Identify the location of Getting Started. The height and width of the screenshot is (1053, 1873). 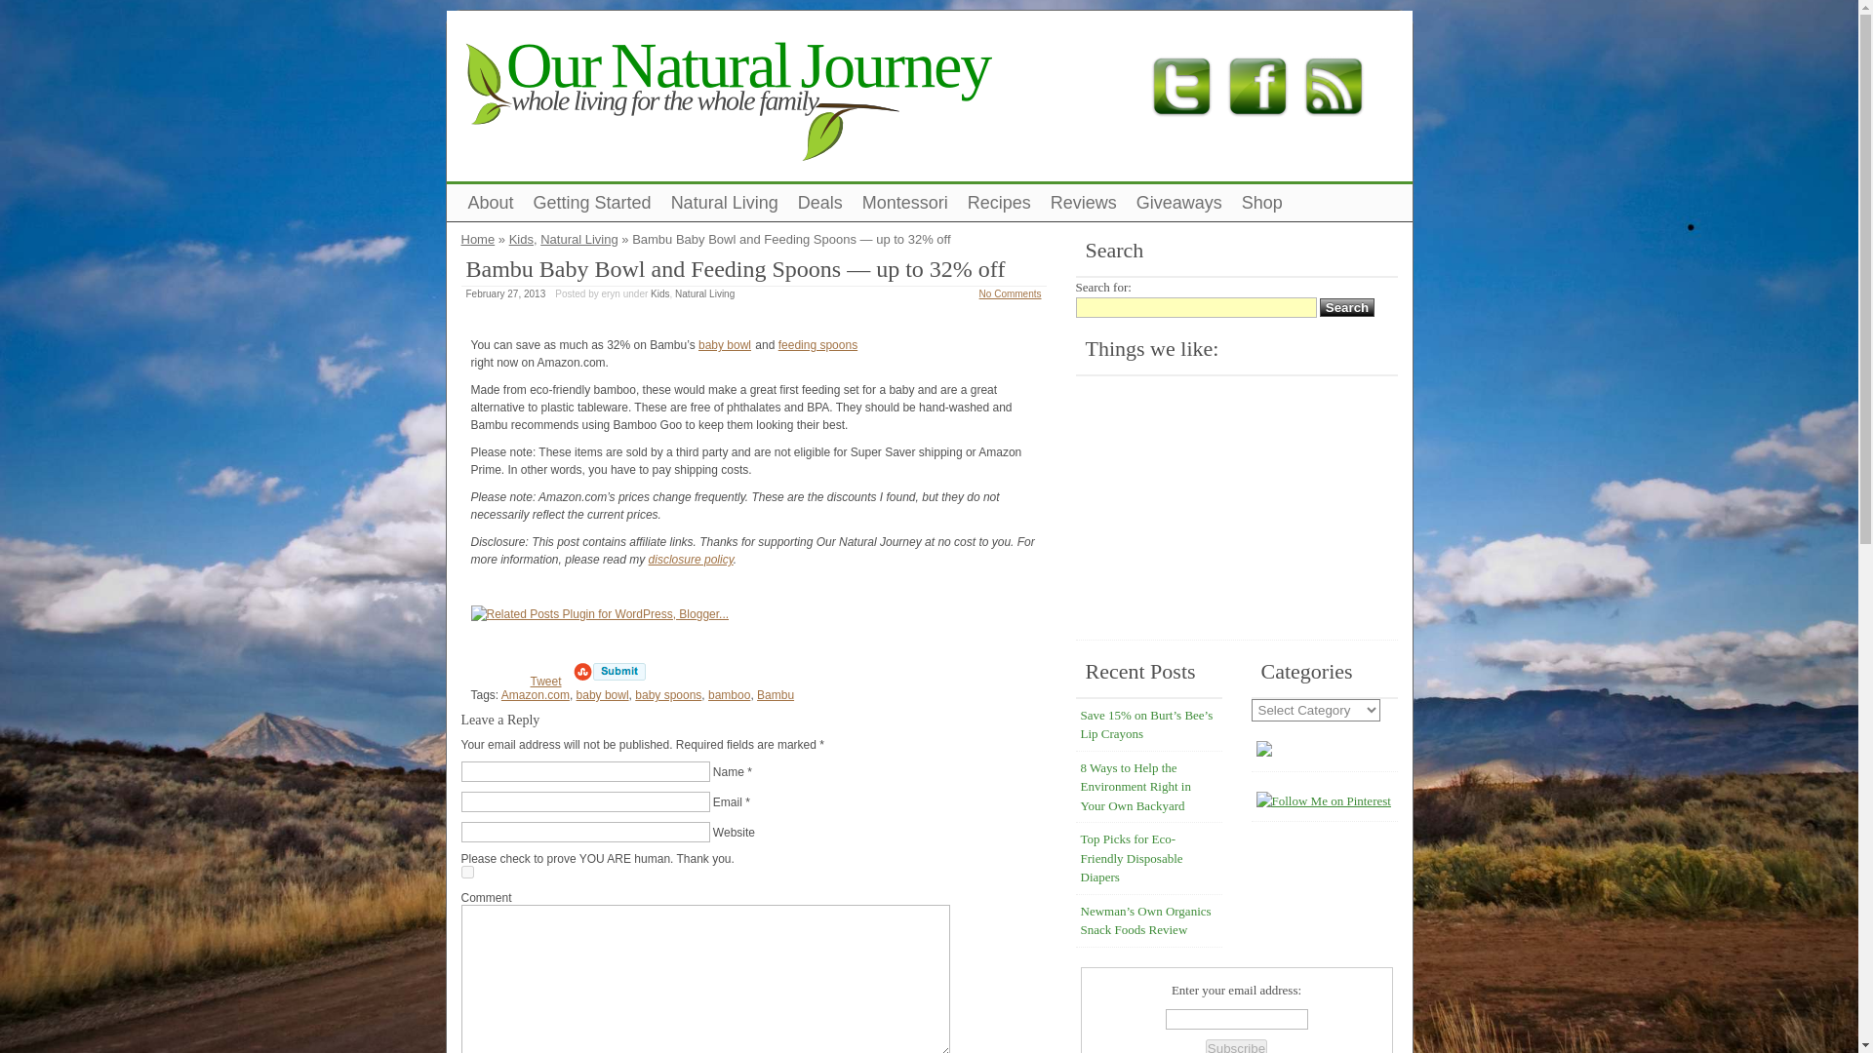
(592, 203).